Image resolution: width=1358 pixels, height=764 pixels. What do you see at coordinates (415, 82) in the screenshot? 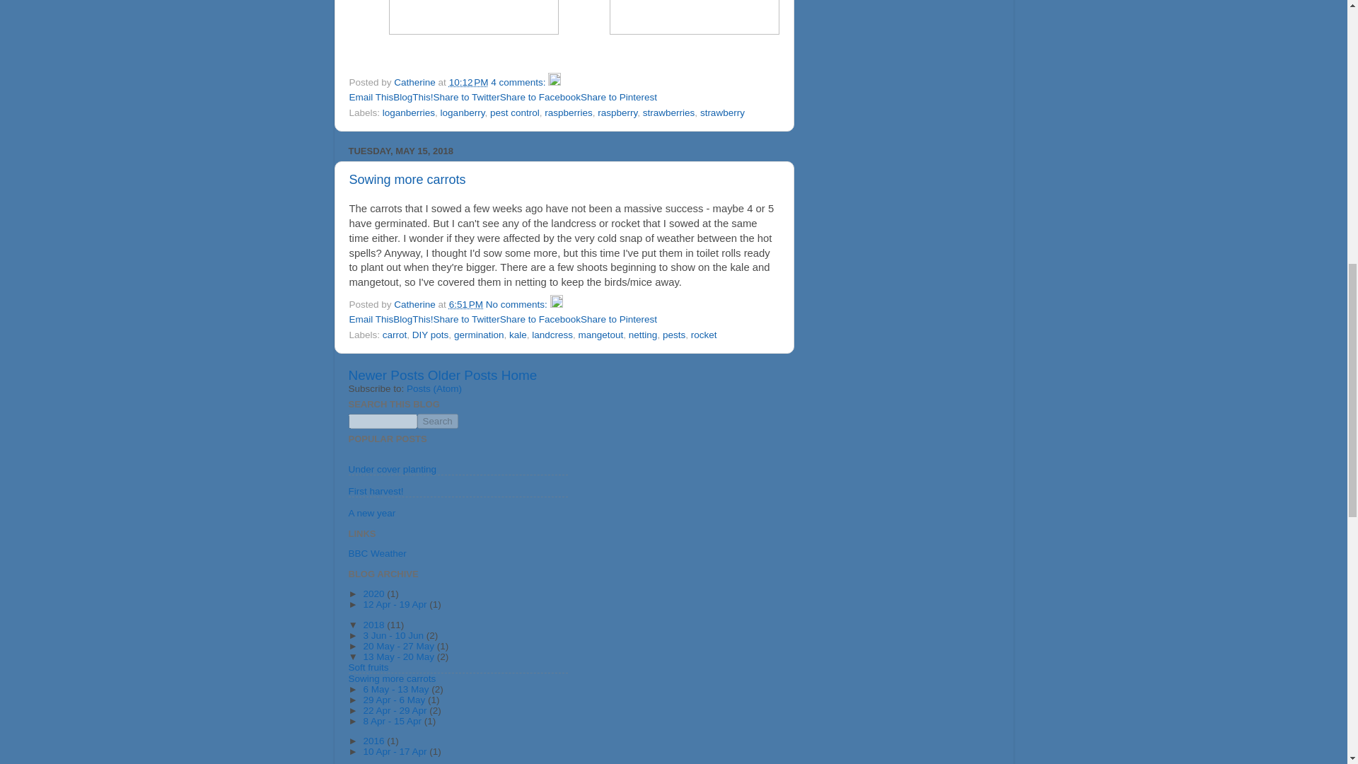
I see `Catherine` at bounding box center [415, 82].